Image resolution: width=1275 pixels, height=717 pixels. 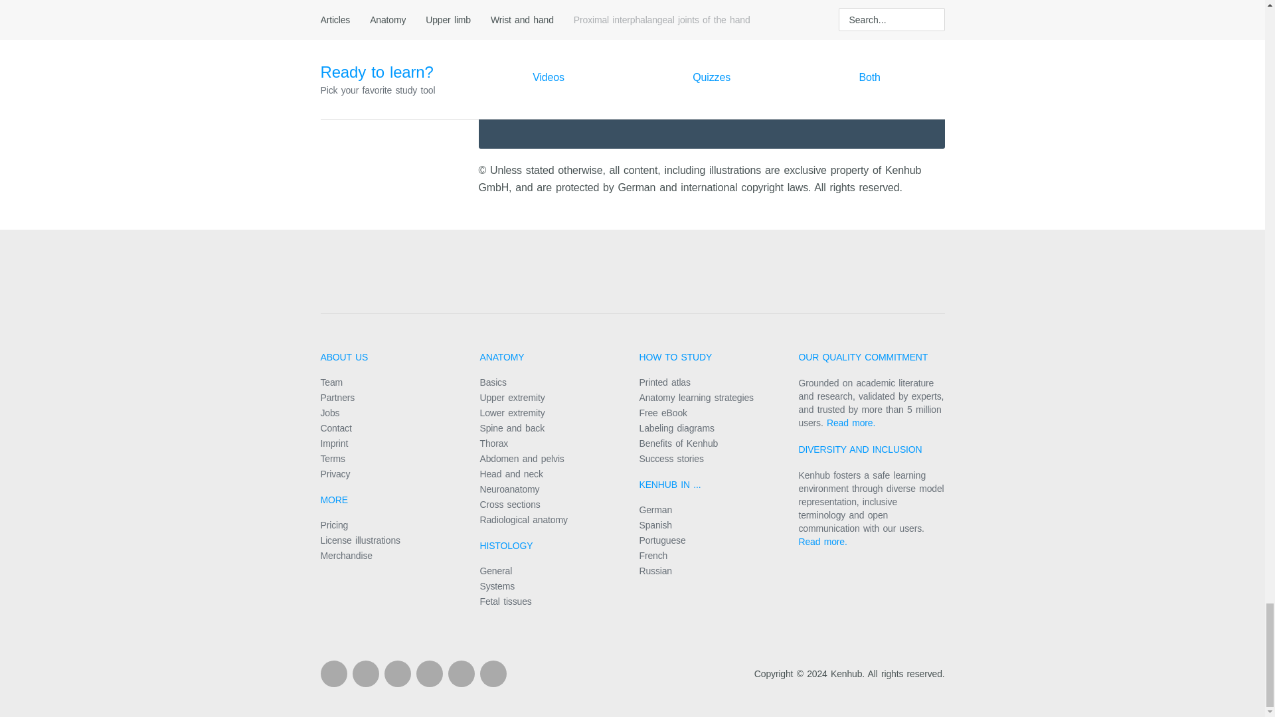 I want to click on Twitter, so click(x=461, y=673).